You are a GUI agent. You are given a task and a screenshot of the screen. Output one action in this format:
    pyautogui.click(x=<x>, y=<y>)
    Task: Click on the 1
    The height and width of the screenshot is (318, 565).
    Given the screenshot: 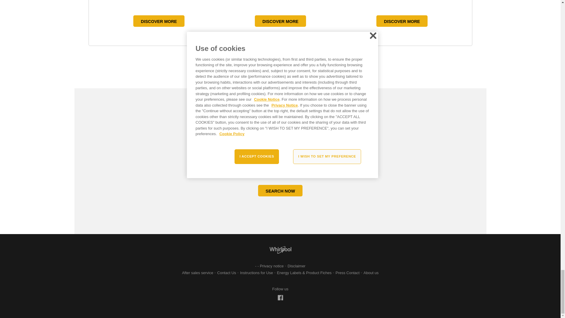 What is the action you would take?
    pyautogui.click(x=278, y=68)
    